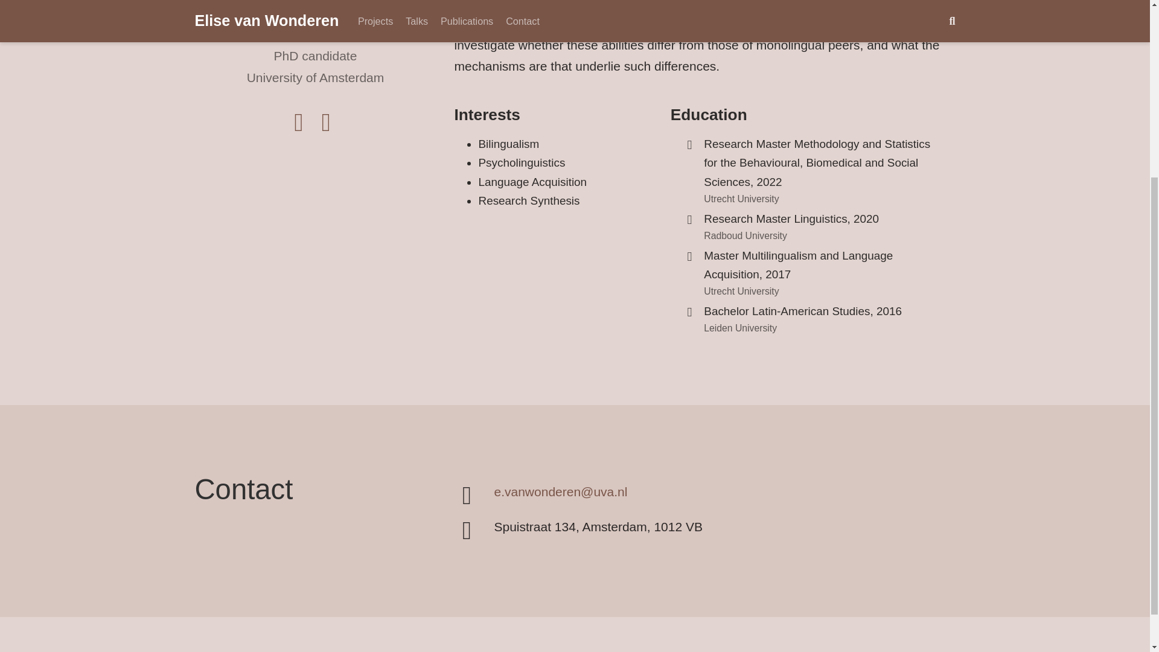 The height and width of the screenshot is (652, 1159). What do you see at coordinates (810, 5) in the screenshot?
I see `MultiCUE project` at bounding box center [810, 5].